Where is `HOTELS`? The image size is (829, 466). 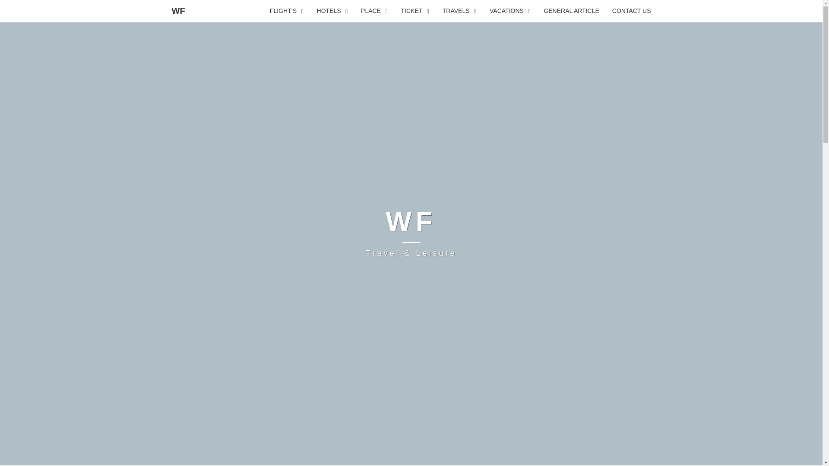
HOTELS is located at coordinates (332, 11).